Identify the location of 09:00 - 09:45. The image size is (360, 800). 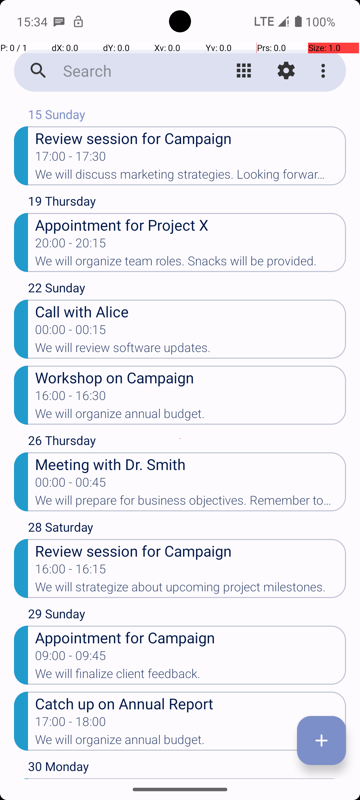
(71, 658).